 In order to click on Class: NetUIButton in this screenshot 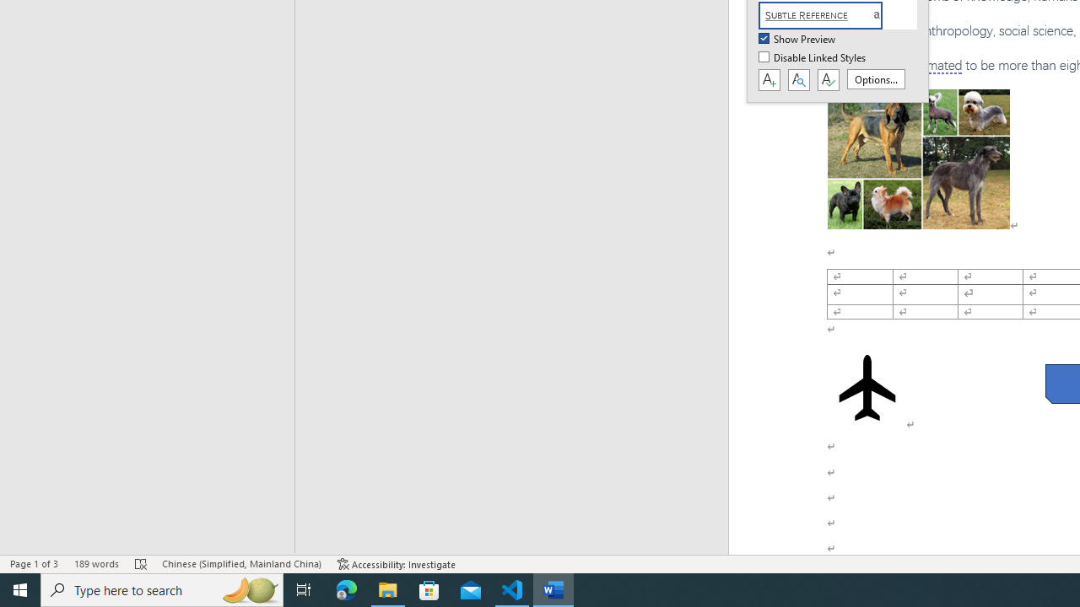, I will do `click(828, 80)`.